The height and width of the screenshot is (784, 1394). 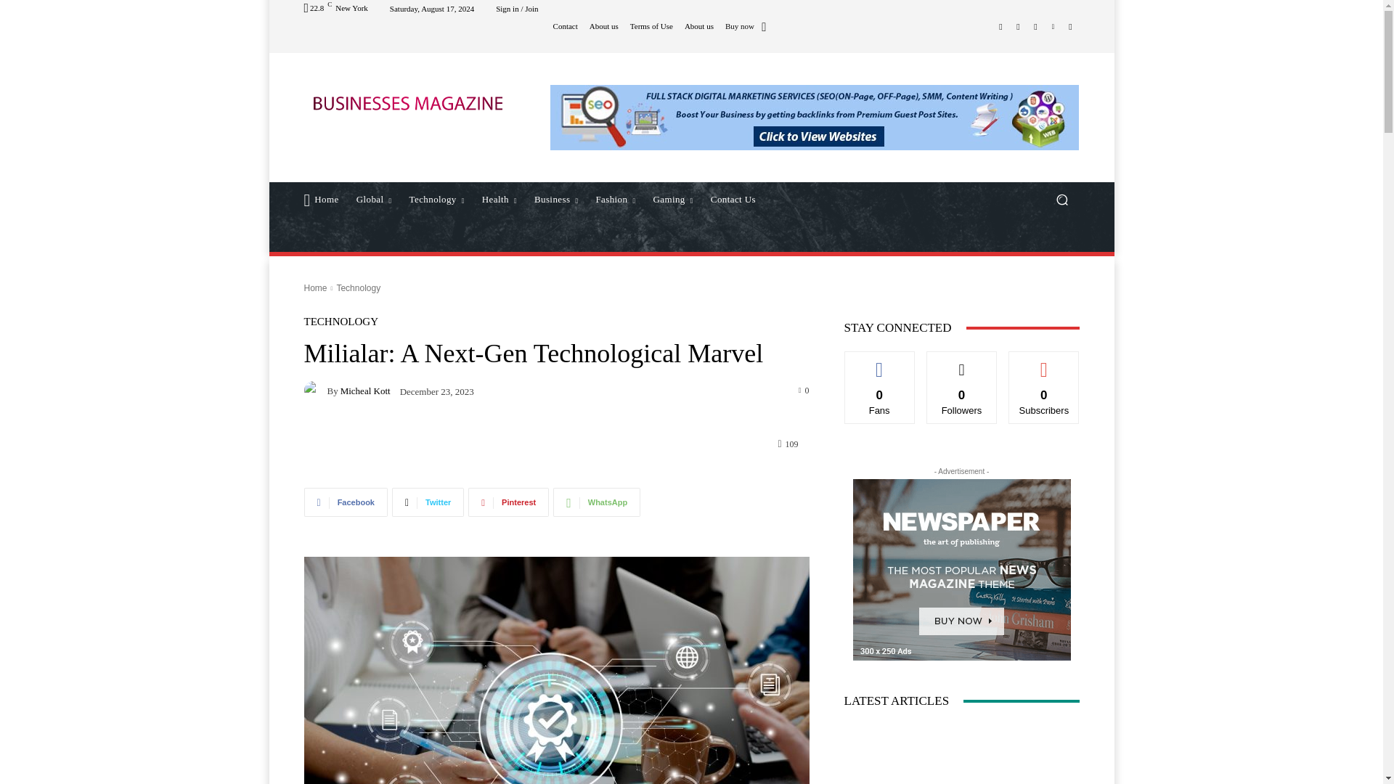 I want to click on Twitter, so click(x=1035, y=25).